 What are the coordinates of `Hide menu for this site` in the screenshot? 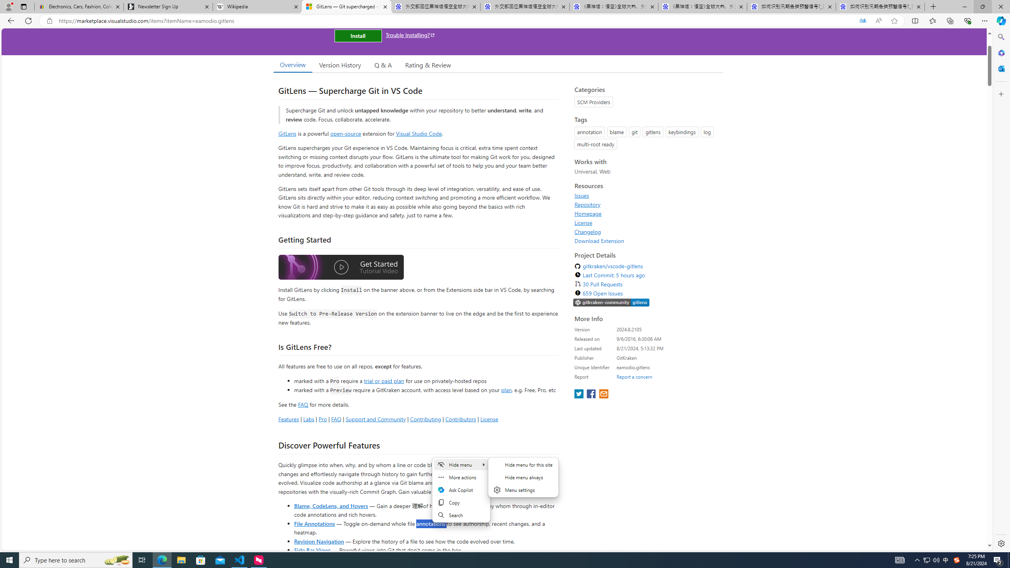 It's located at (524, 465).